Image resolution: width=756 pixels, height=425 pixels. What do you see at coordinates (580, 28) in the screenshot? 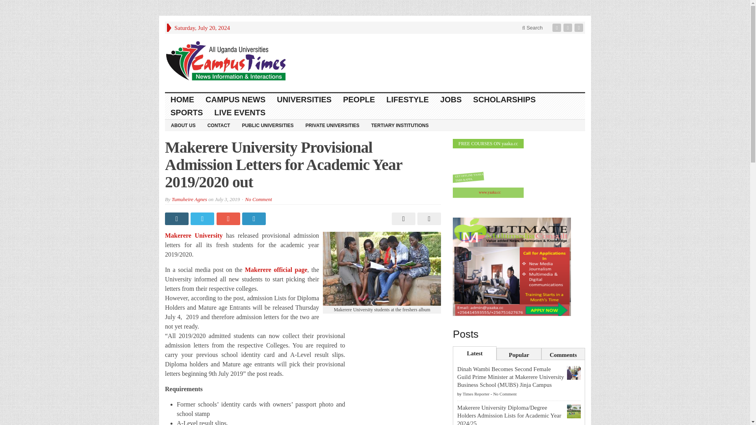
I see `Site feed` at bounding box center [580, 28].